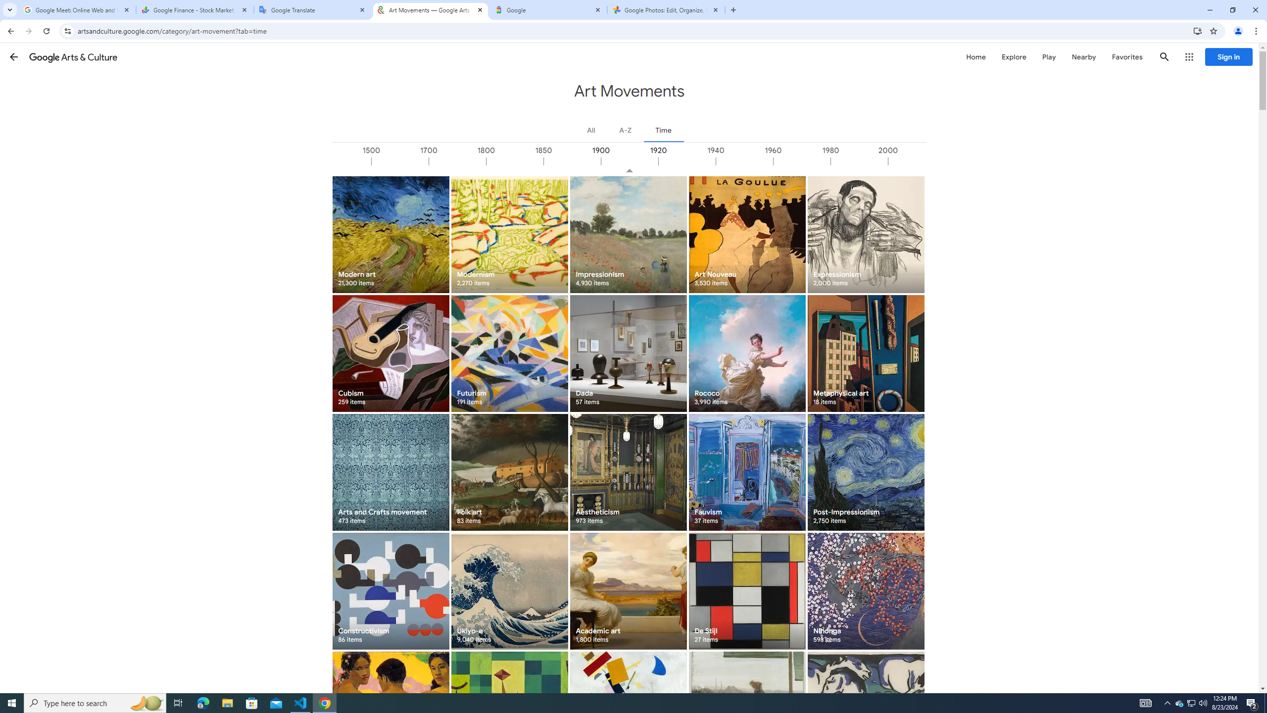 This screenshot has width=1267, height=713. What do you see at coordinates (390, 591) in the screenshot?
I see `Constructivism 86 items` at bounding box center [390, 591].